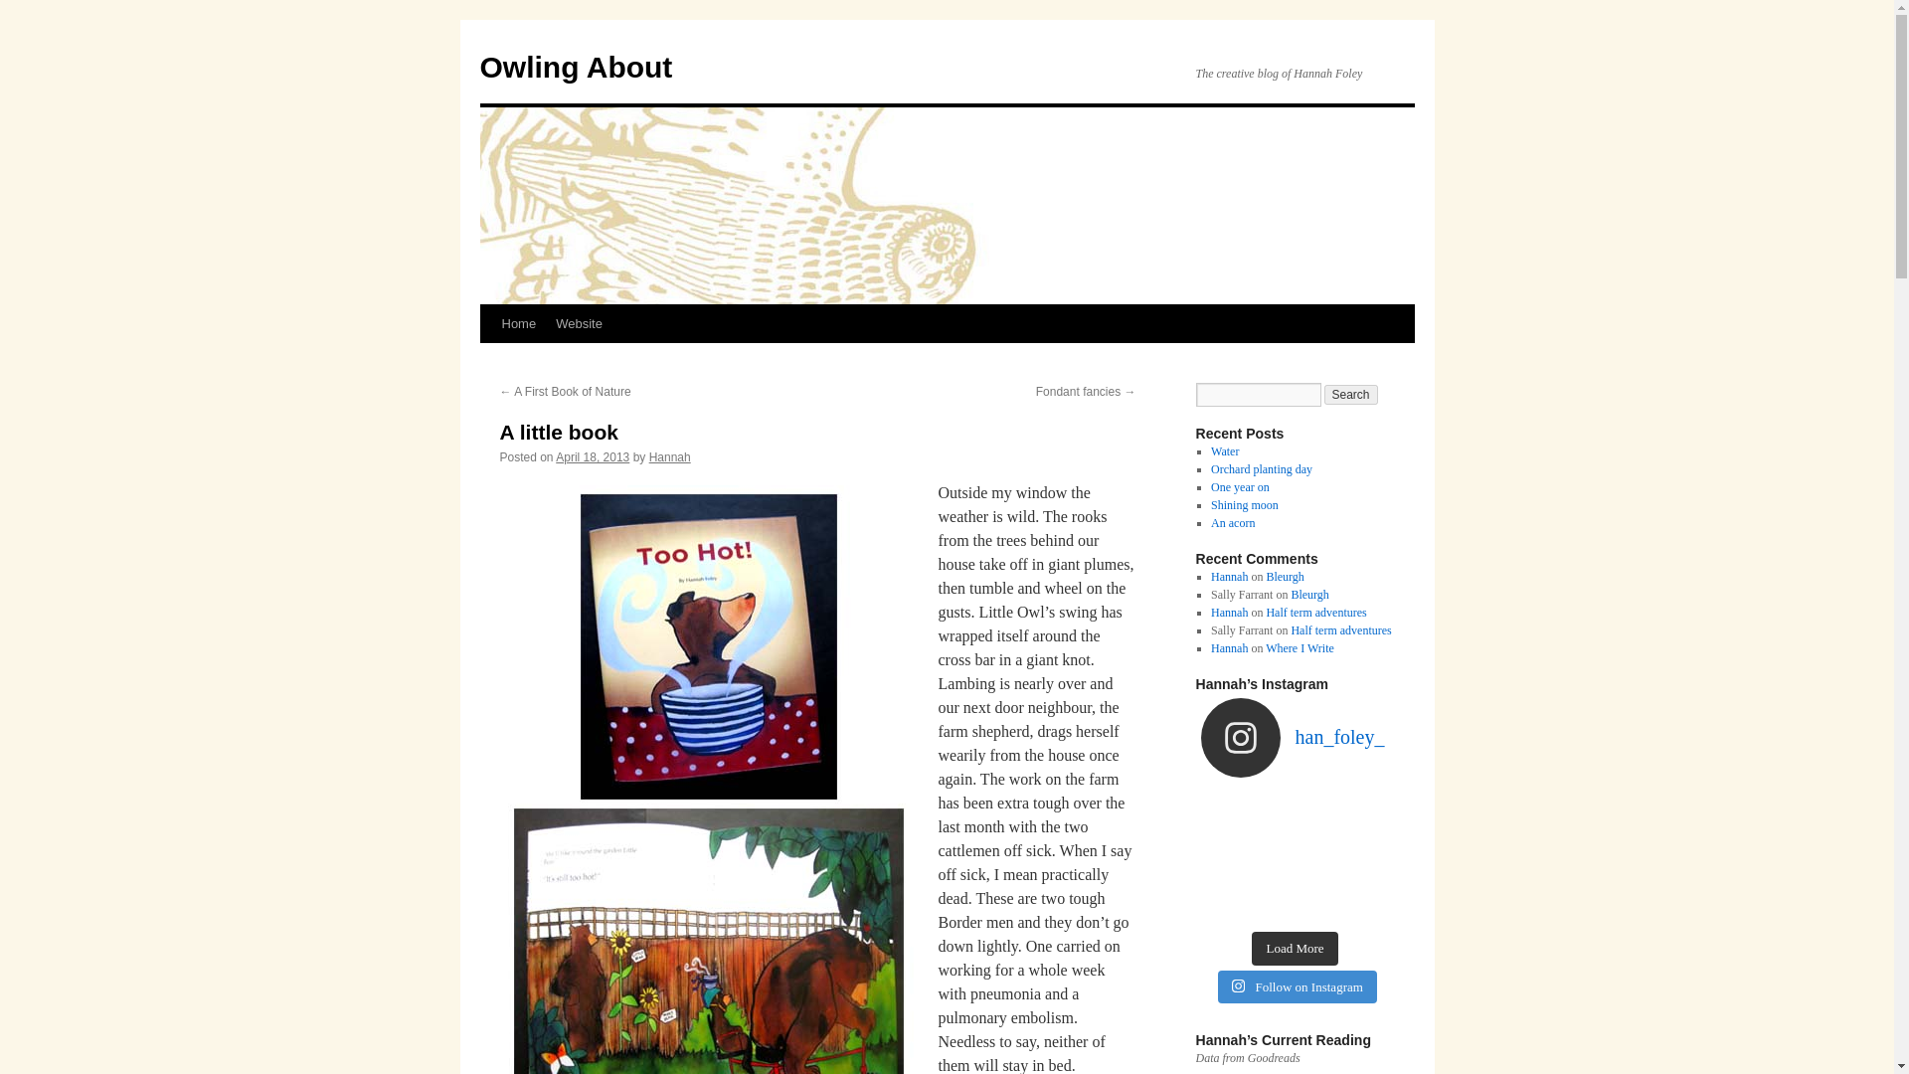 The image size is (1909, 1074). I want to click on Orchard planting day, so click(1261, 469).